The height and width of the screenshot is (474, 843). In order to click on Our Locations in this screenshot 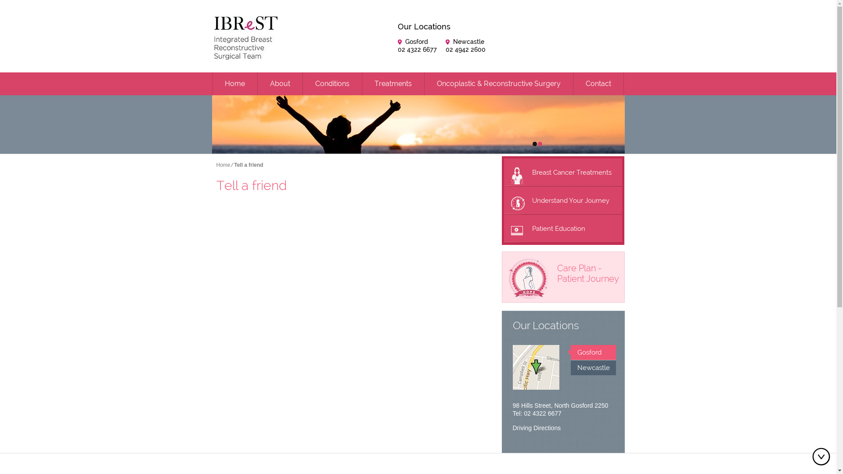, I will do `click(540, 326)`.